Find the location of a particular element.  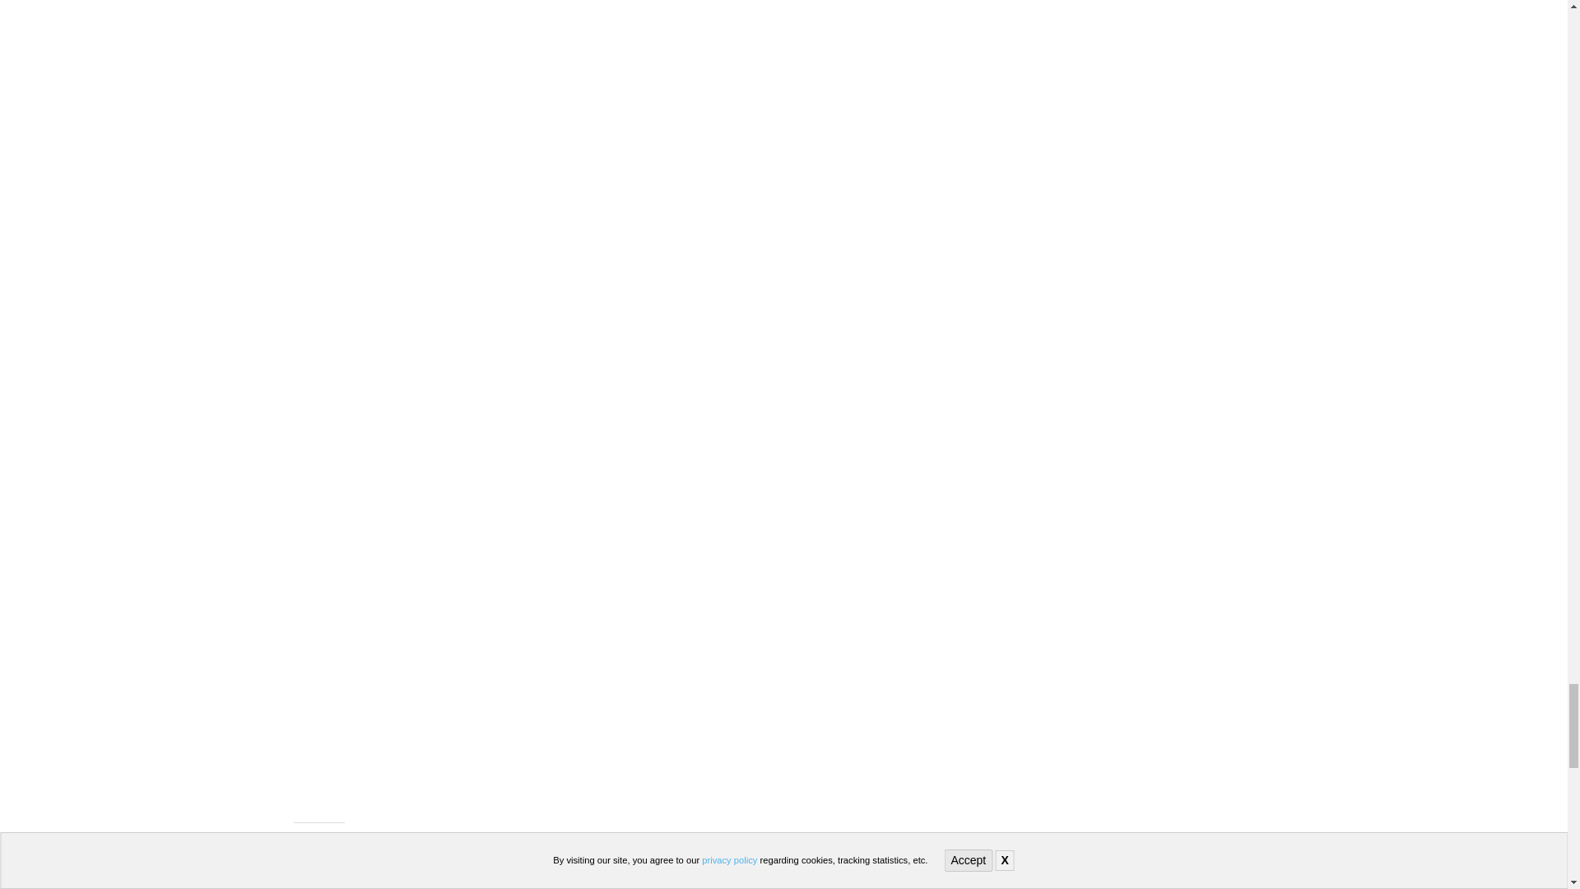

Click to share on Twitter is located at coordinates (326, 866).